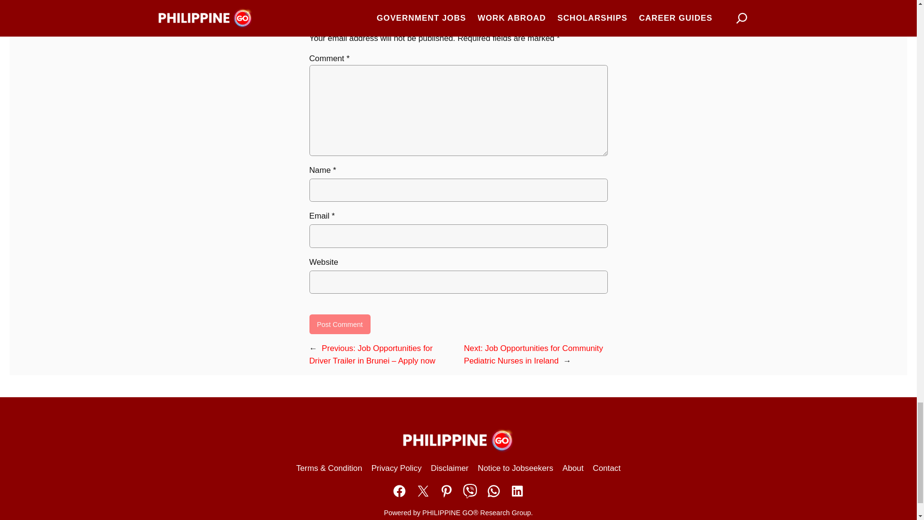 Image resolution: width=924 pixels, height=520 pixels. What do you see at coordinates (396, 468) in the screenshot?
I see `Privacy Policy` at bounding box center [396, 468].